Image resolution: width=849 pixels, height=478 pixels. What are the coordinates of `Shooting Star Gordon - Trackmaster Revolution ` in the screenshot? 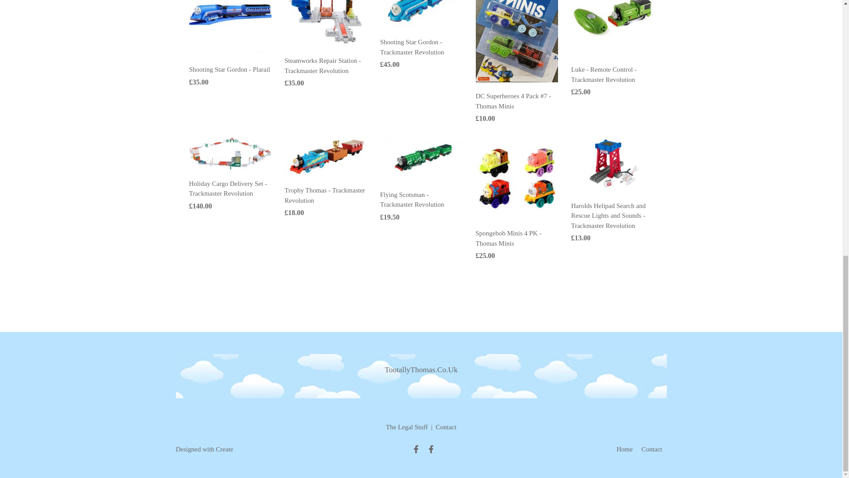 It's located at (421, 2).